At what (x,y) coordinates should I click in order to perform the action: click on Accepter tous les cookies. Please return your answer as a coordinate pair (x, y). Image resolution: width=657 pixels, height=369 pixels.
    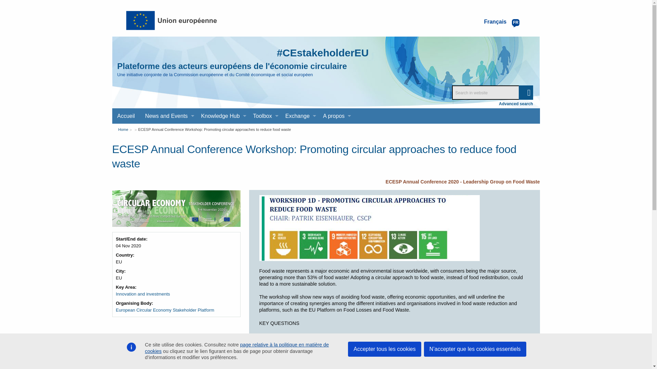
    Looking at the image, I should click on (385, 349).